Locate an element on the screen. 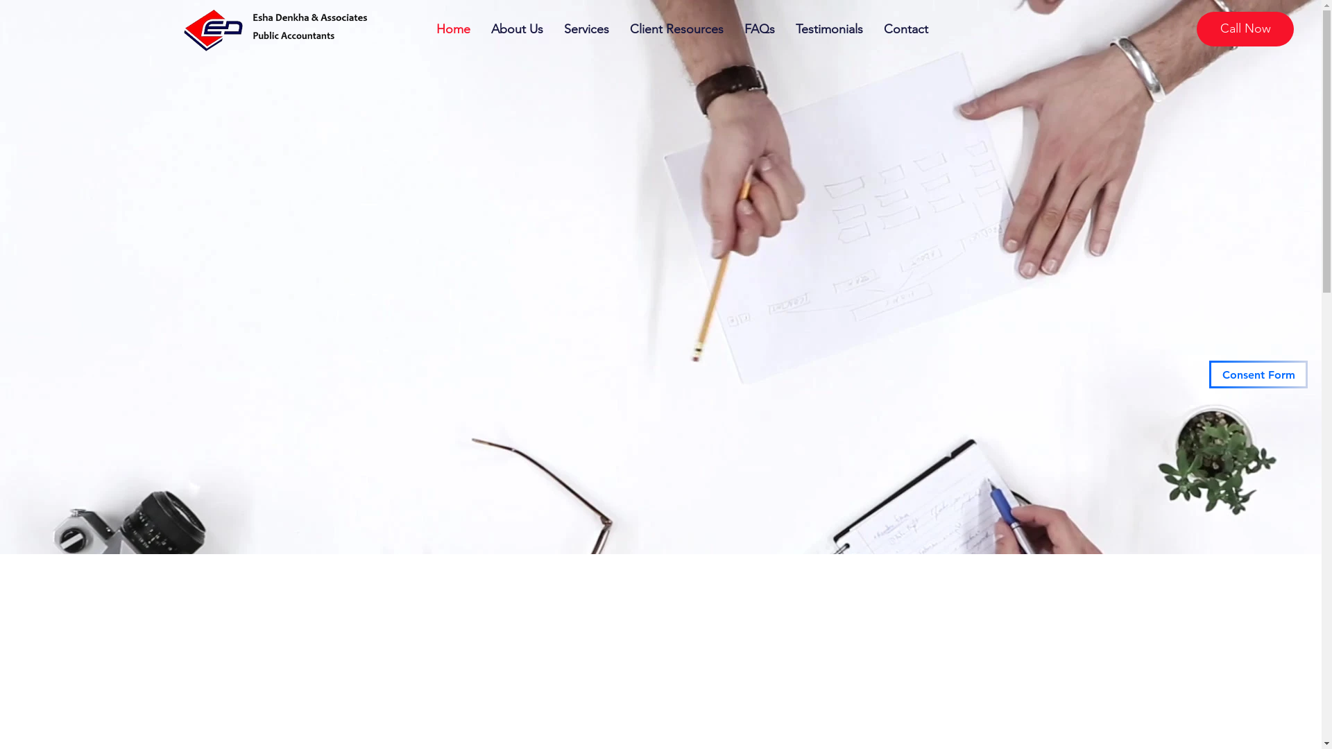 The width and height of the screenshot is (1332, 749). About Us is located at coordinates (516, 29).